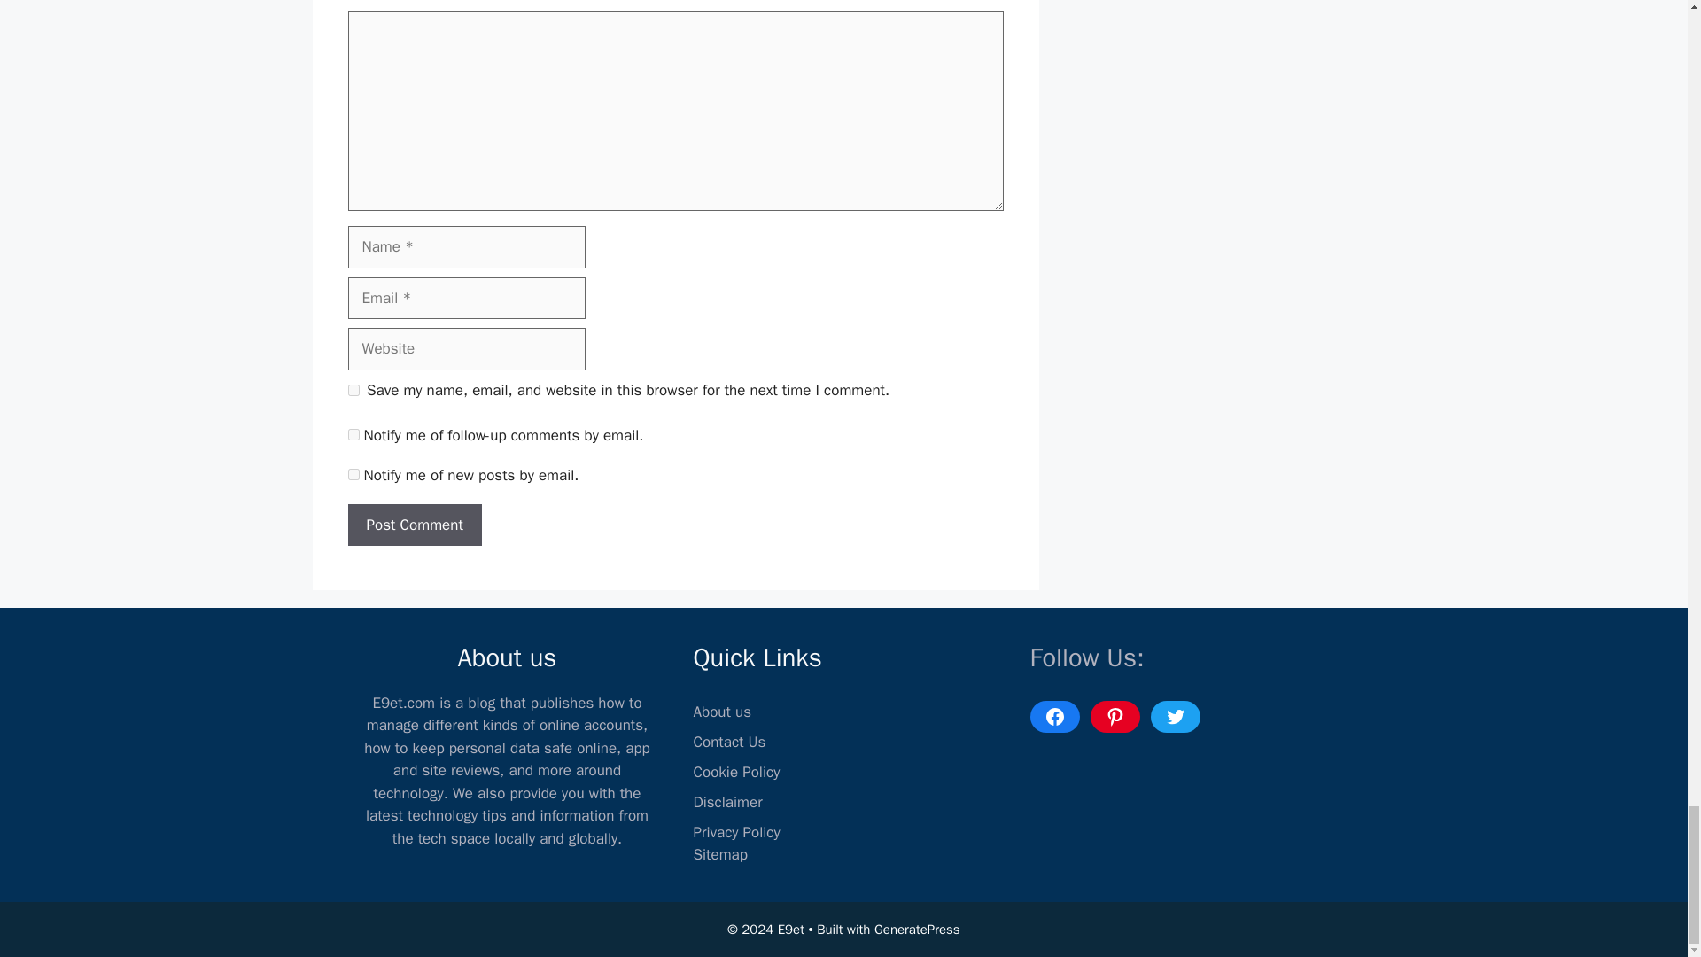  Describe the element at coordinates (735, 772) in the screenshot. I see `Cookie Policy` at that location.